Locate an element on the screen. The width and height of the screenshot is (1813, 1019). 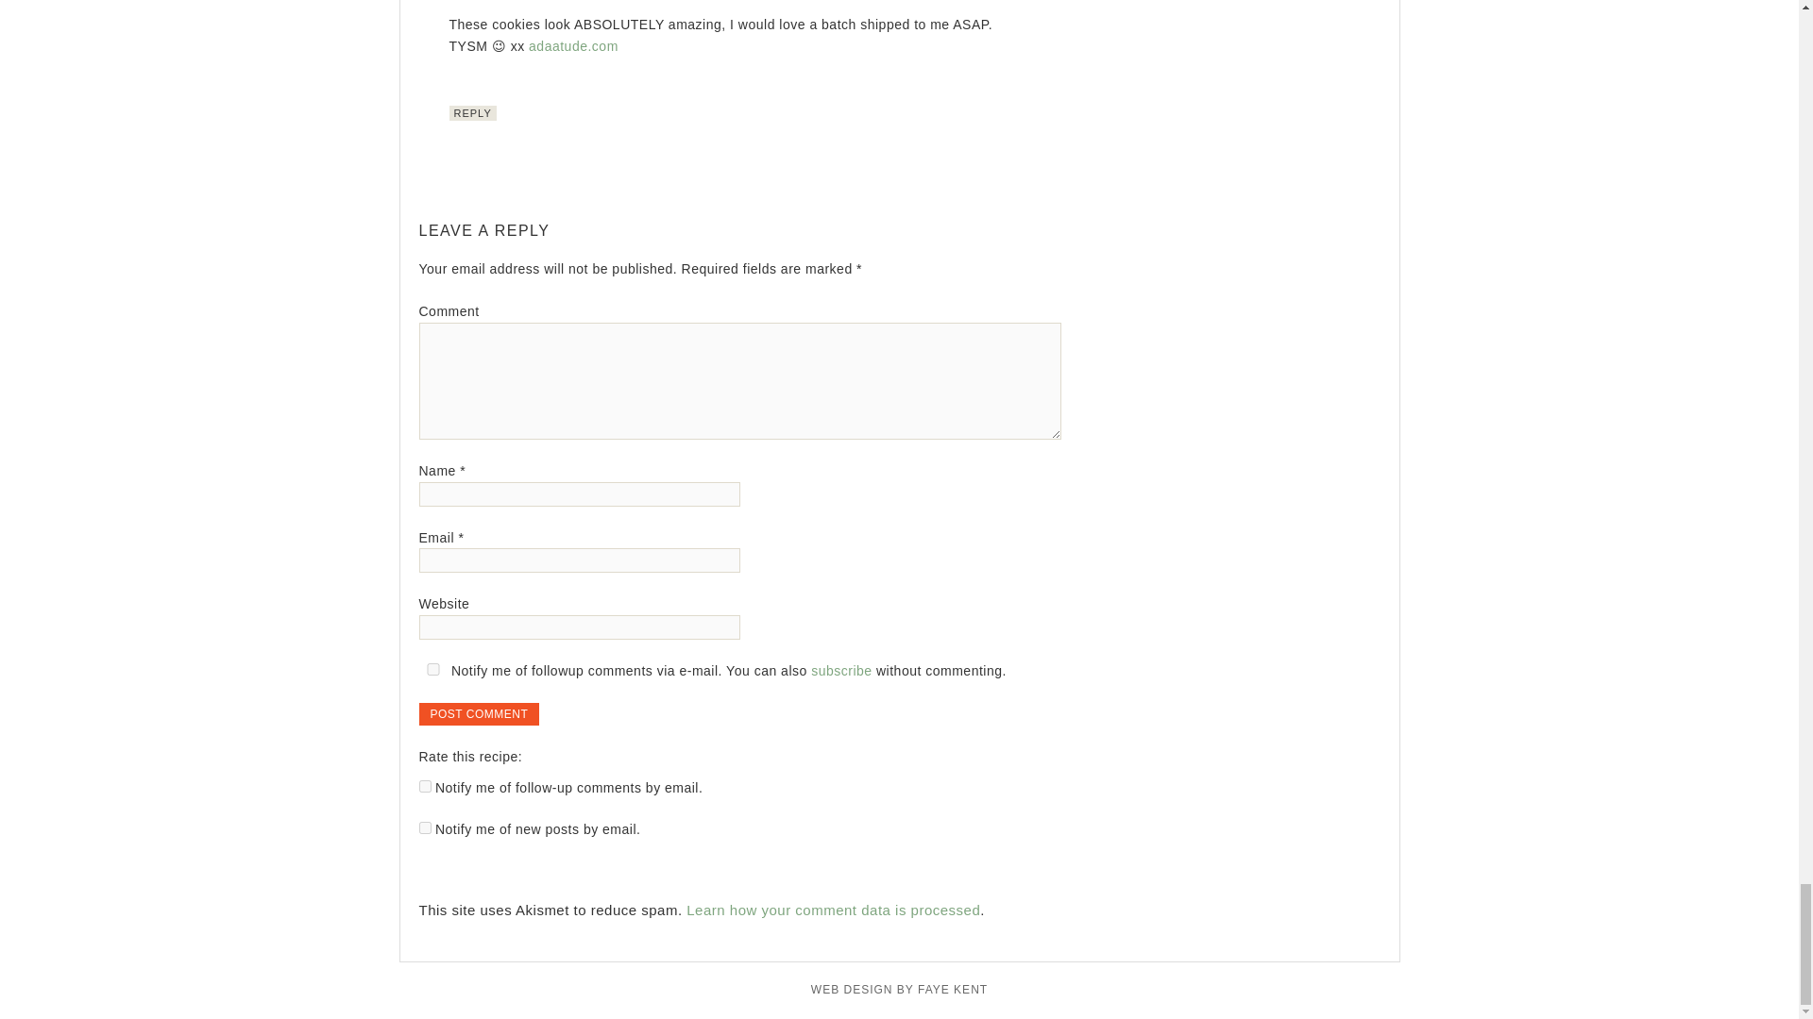
yes is located at coordinates (432, 670).